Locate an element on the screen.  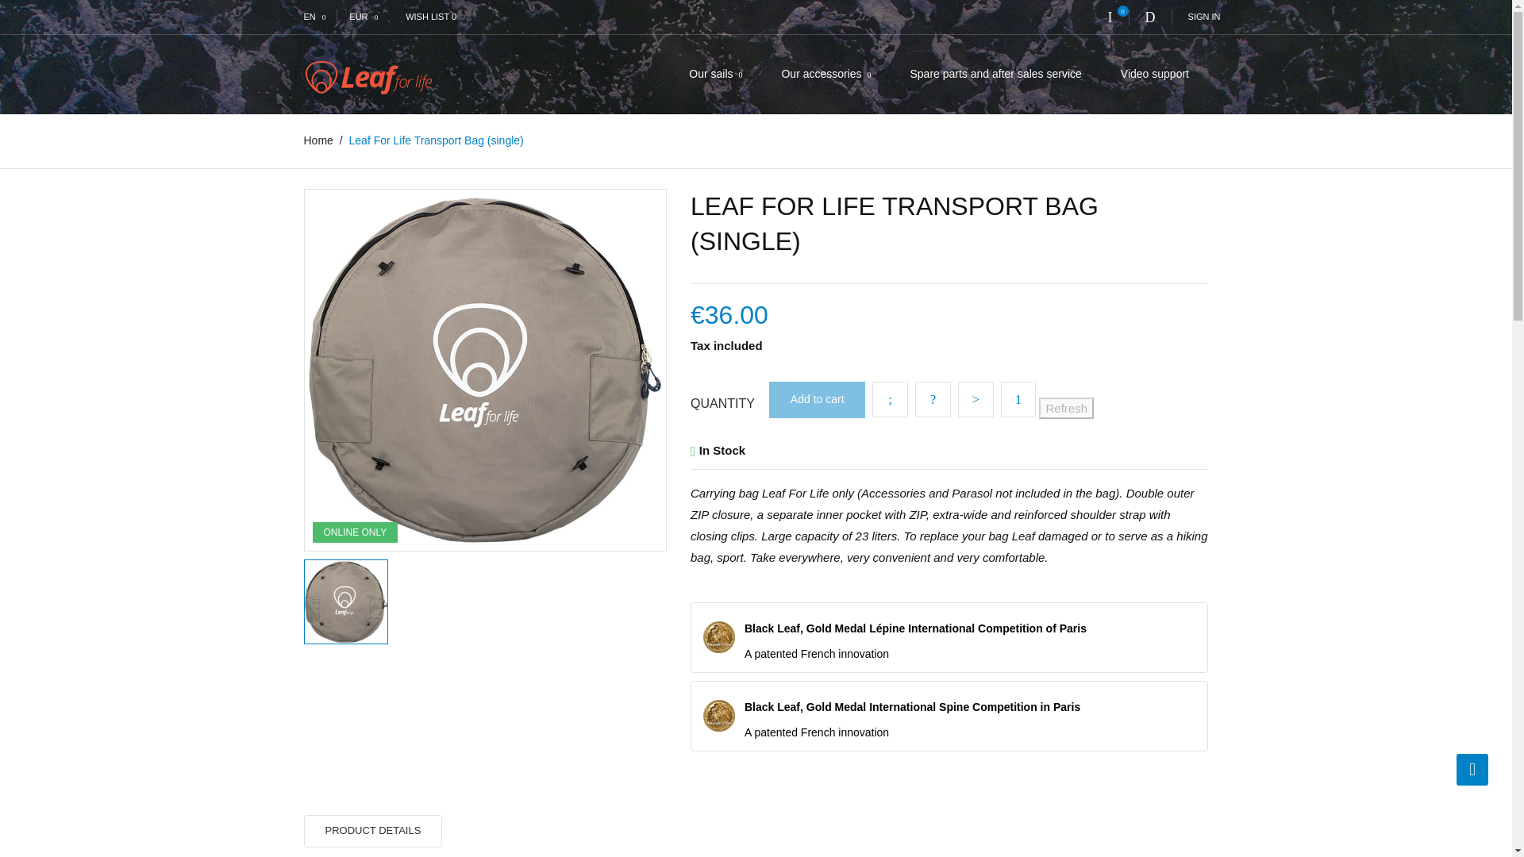
Our sails is located at coordinates (716, 75).